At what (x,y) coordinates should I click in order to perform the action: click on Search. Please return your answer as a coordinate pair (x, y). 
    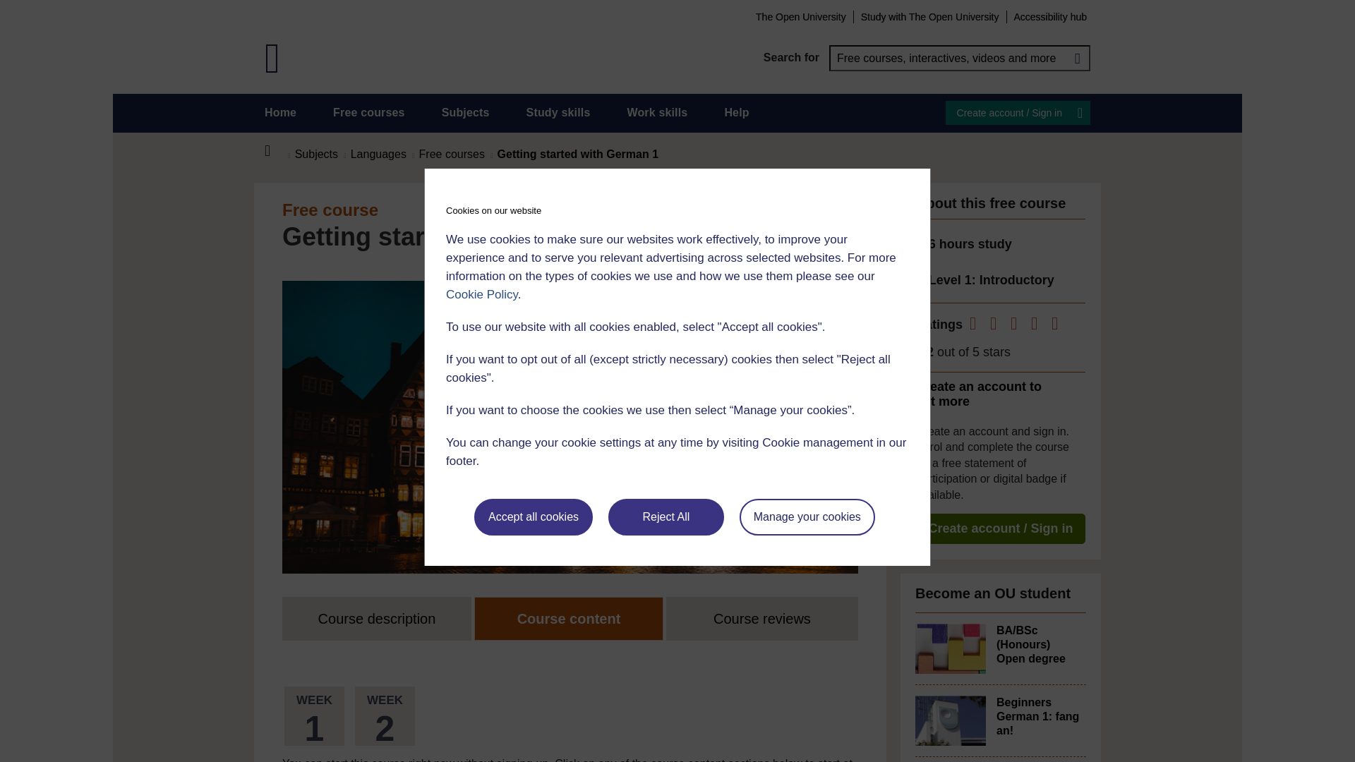
    Looking at the image, I should click on (1077, 58).